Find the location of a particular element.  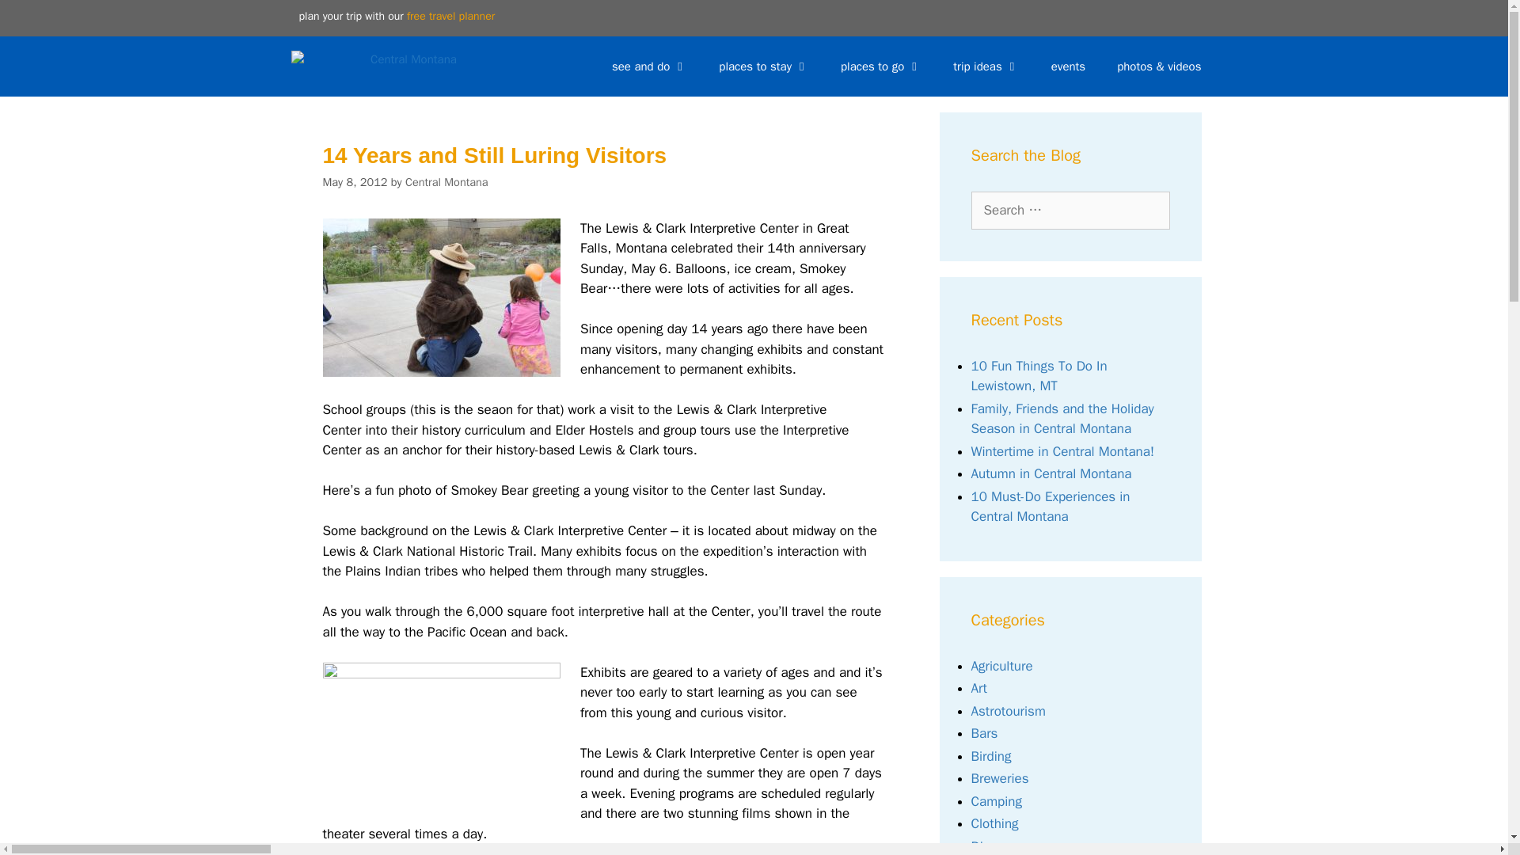

TripAdvisor is located at coordinates (507, 17).